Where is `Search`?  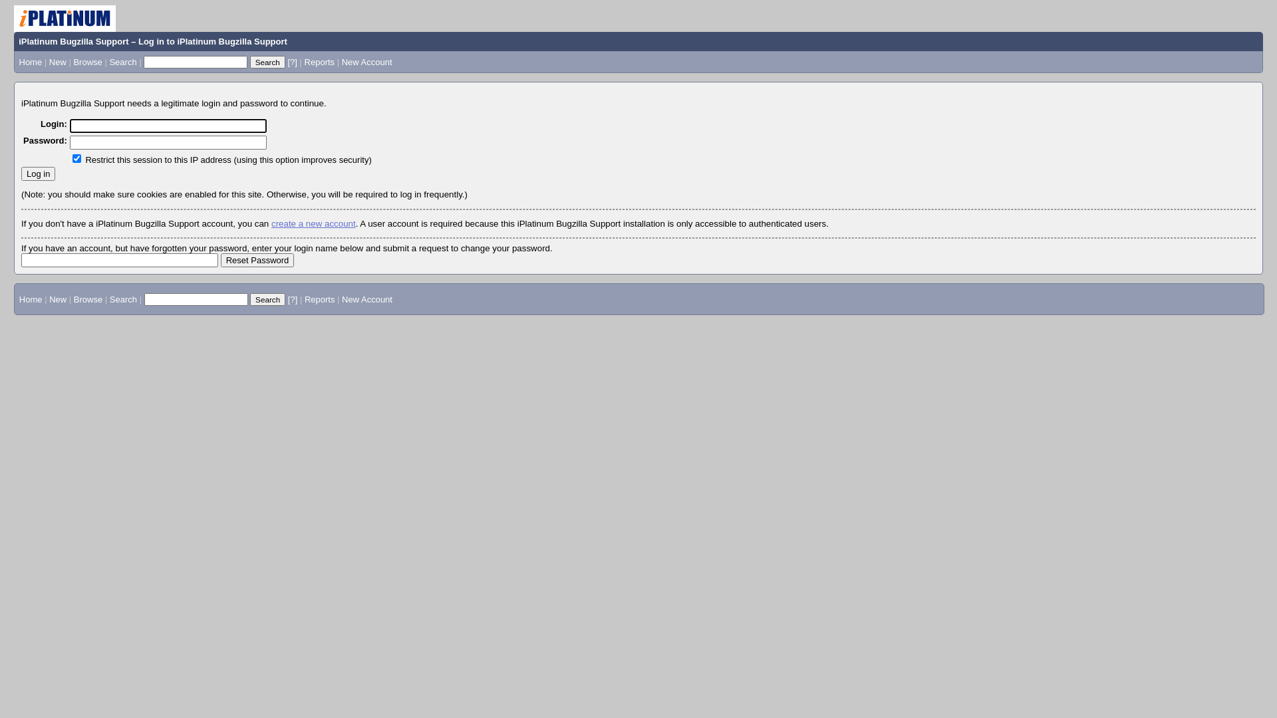 Search is located at coordinates (267, 299).